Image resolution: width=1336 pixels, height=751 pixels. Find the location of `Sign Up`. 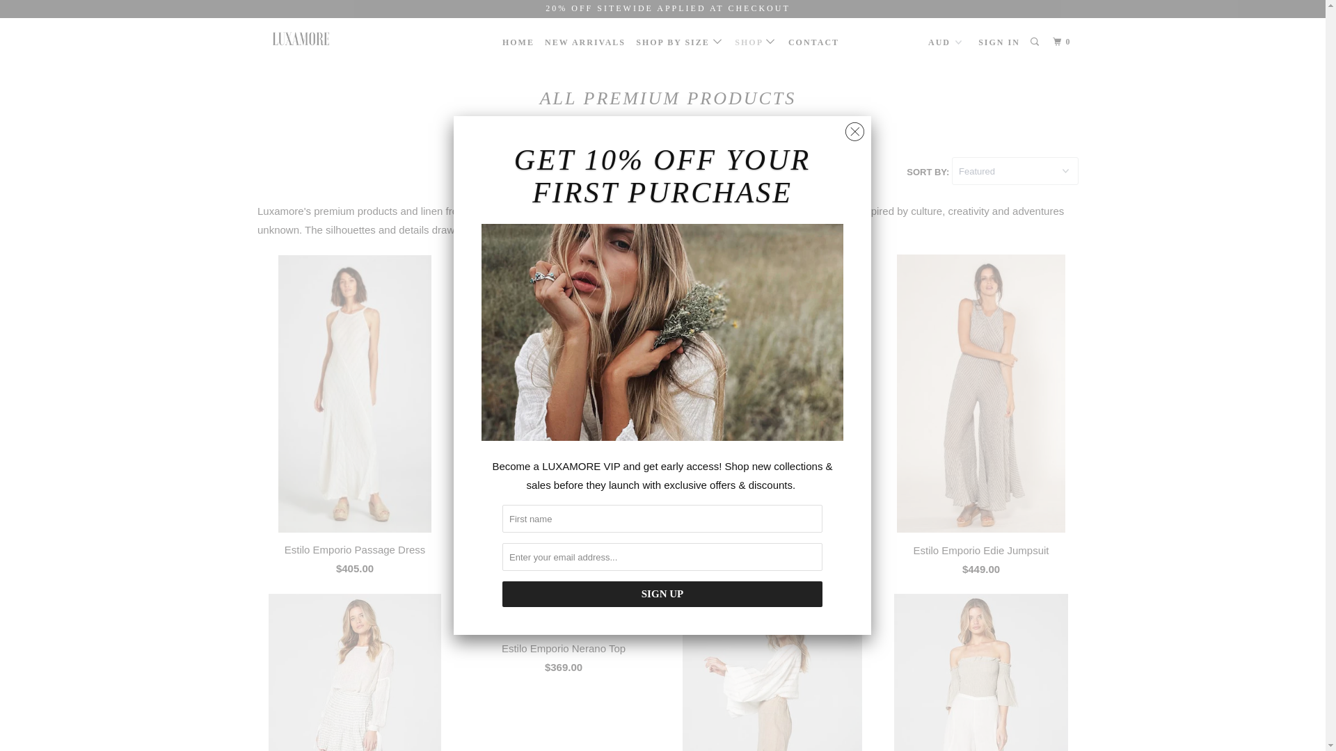

Sign Up is located at coordinates (662, 594).